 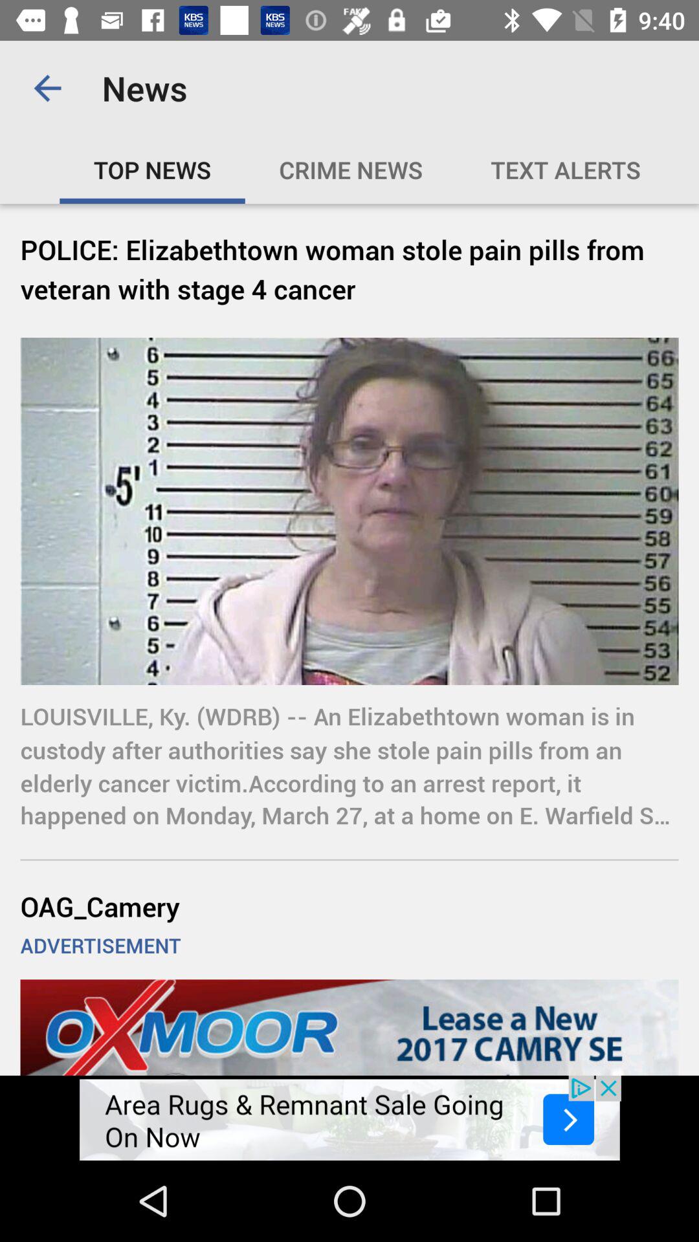 I want to click on new advertsment, so click(x=349, y=1118).